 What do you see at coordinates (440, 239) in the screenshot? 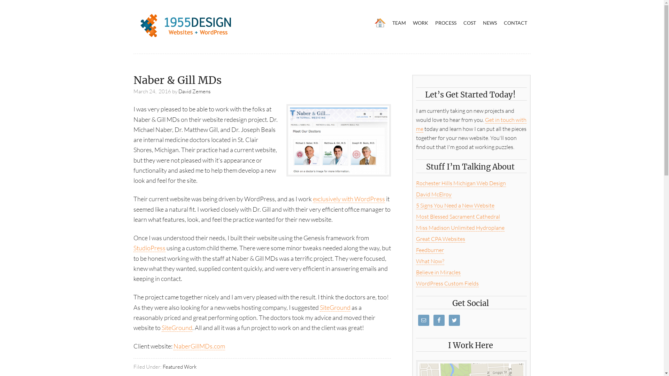
I see `Great CPA Websites` at bounding box center [440, 239].